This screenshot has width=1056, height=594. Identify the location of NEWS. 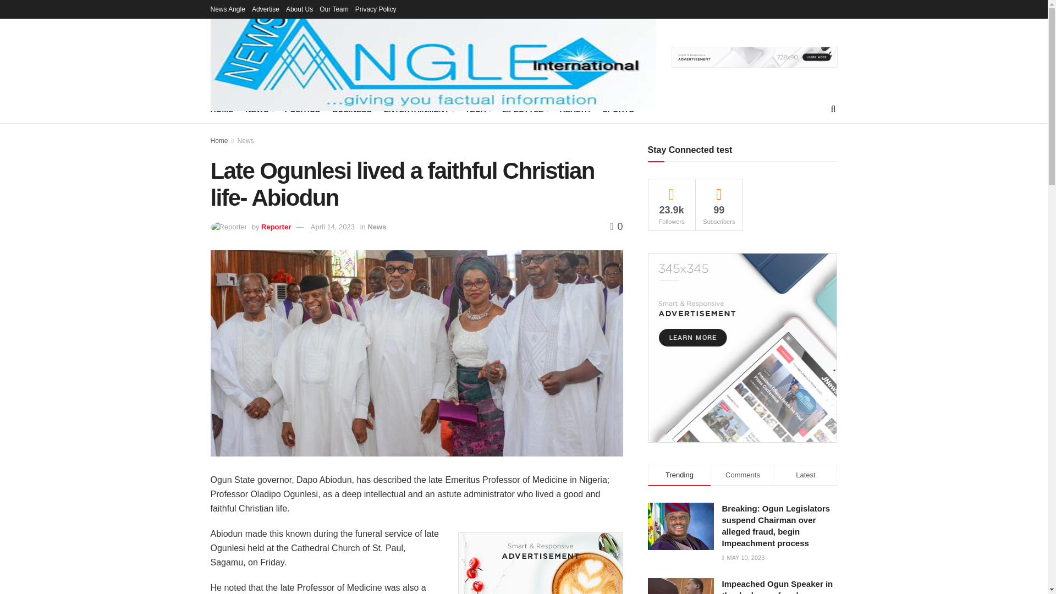
(258, 109).